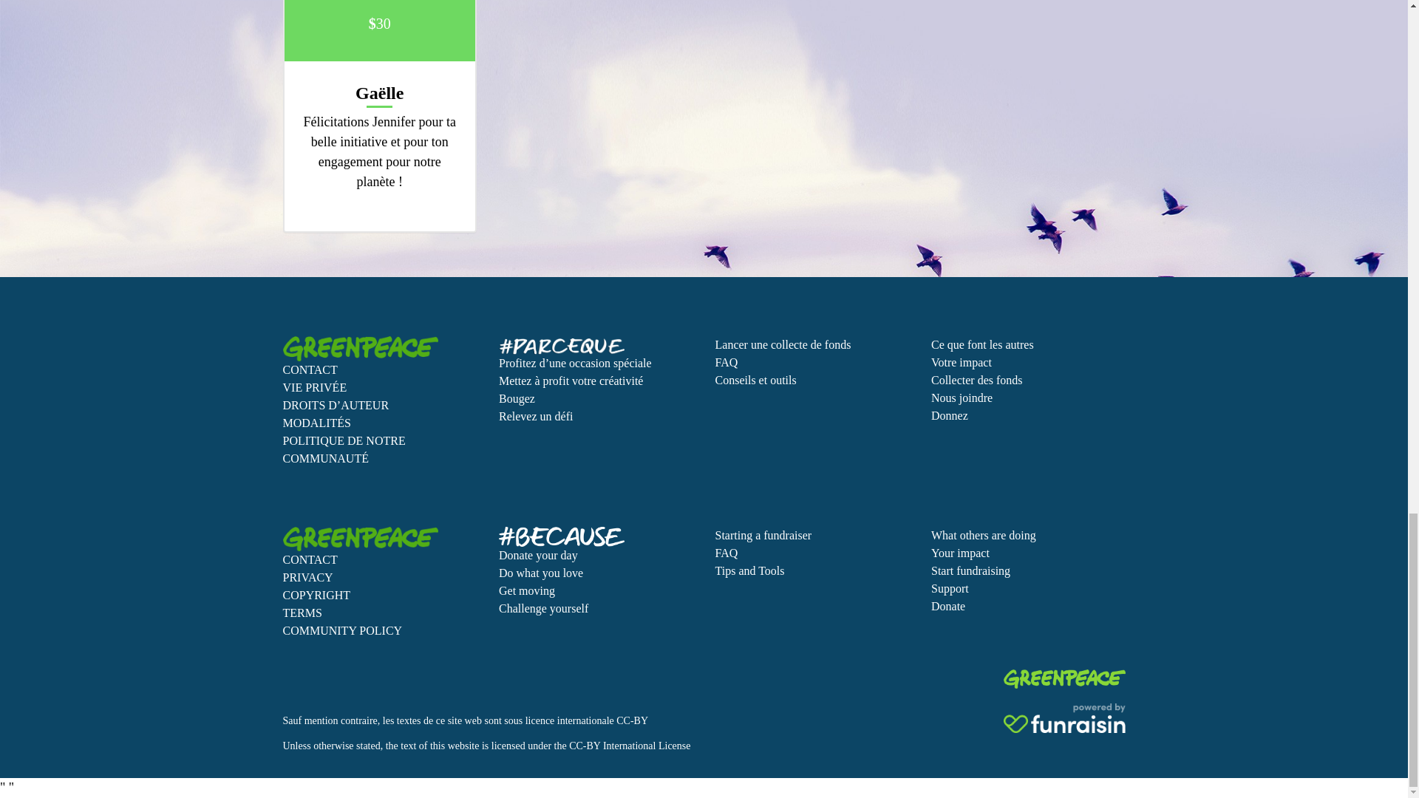 This screenshot has width=1419, height=798. What do you see at coordinates (1064, 679) in the screenshot?
I see `Greenpeace Canada` at bounding box center [1064, 679].